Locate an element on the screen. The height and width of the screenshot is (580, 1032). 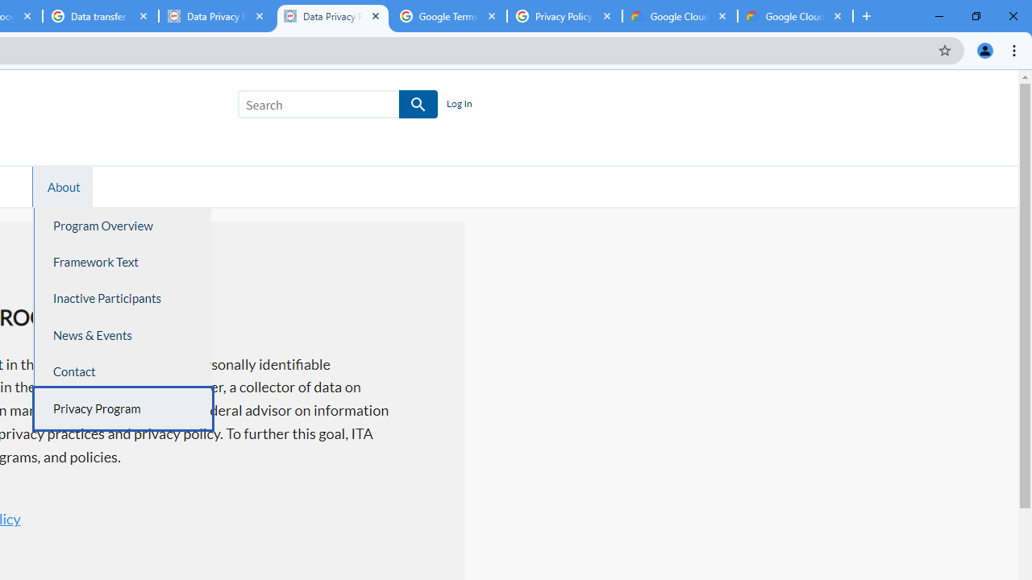
Data Privacy Framework is located at coordinates (216, 16).